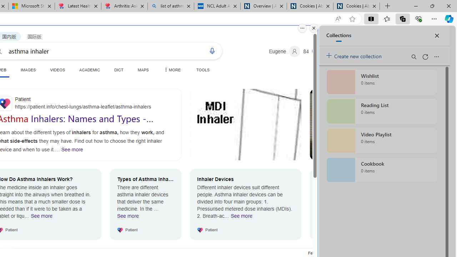  I want to click on MAPS, so click(143, 70).